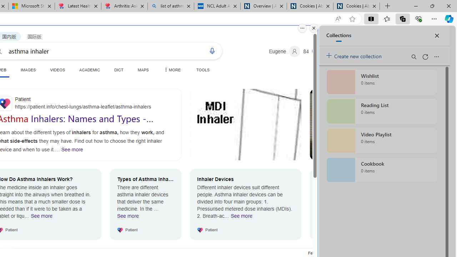  I want to click on MAPS, so click(143, 70).